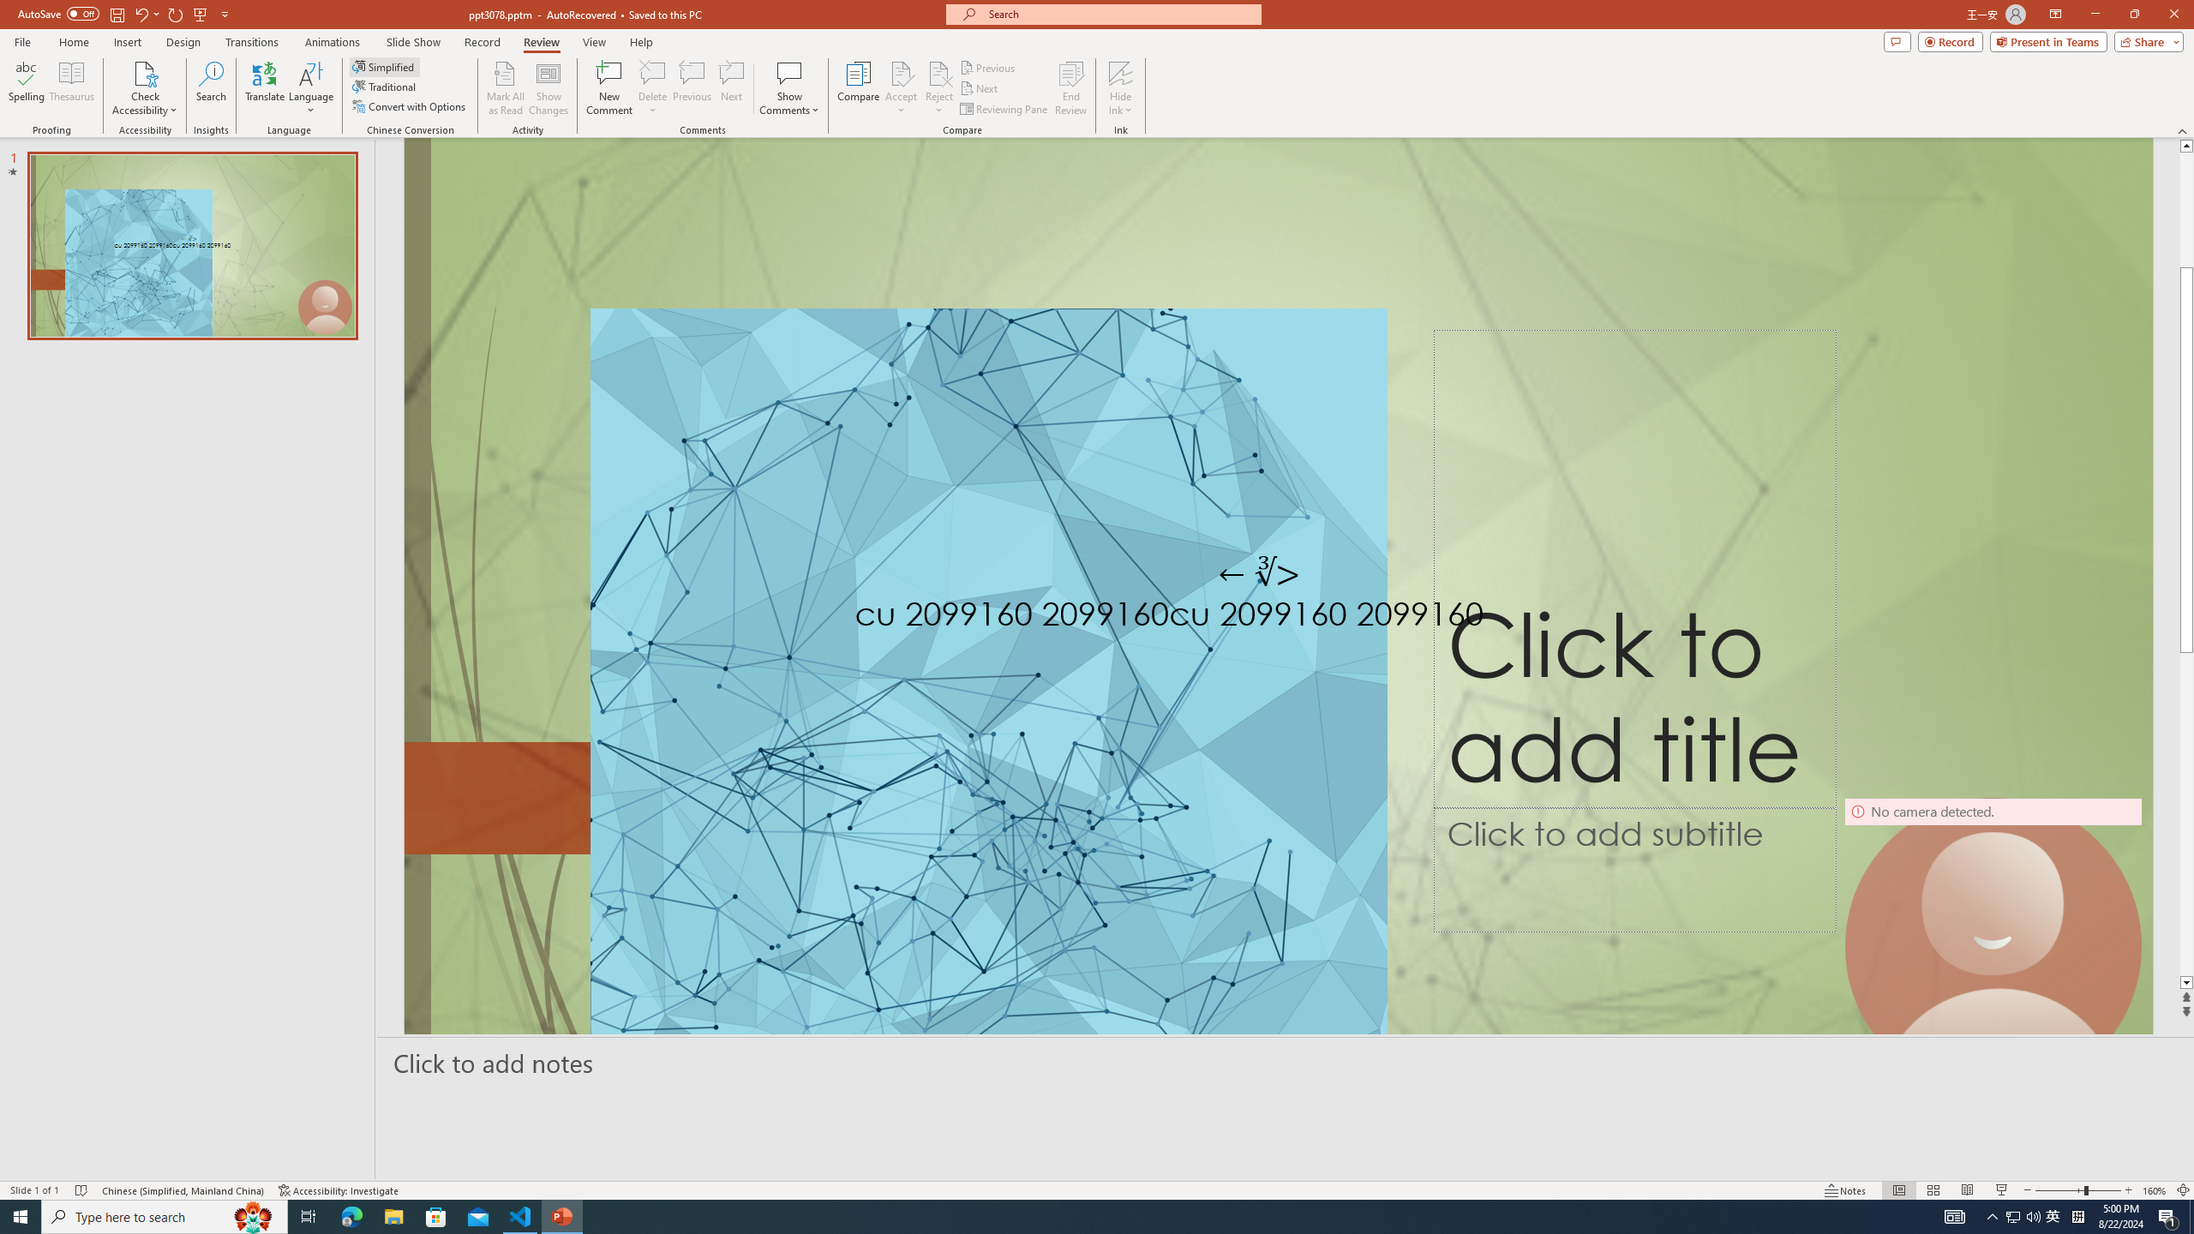  What do you see at coordinates (26, 88) in the screenshot?
I see `Spelling...` at bounding box center [26, 88].